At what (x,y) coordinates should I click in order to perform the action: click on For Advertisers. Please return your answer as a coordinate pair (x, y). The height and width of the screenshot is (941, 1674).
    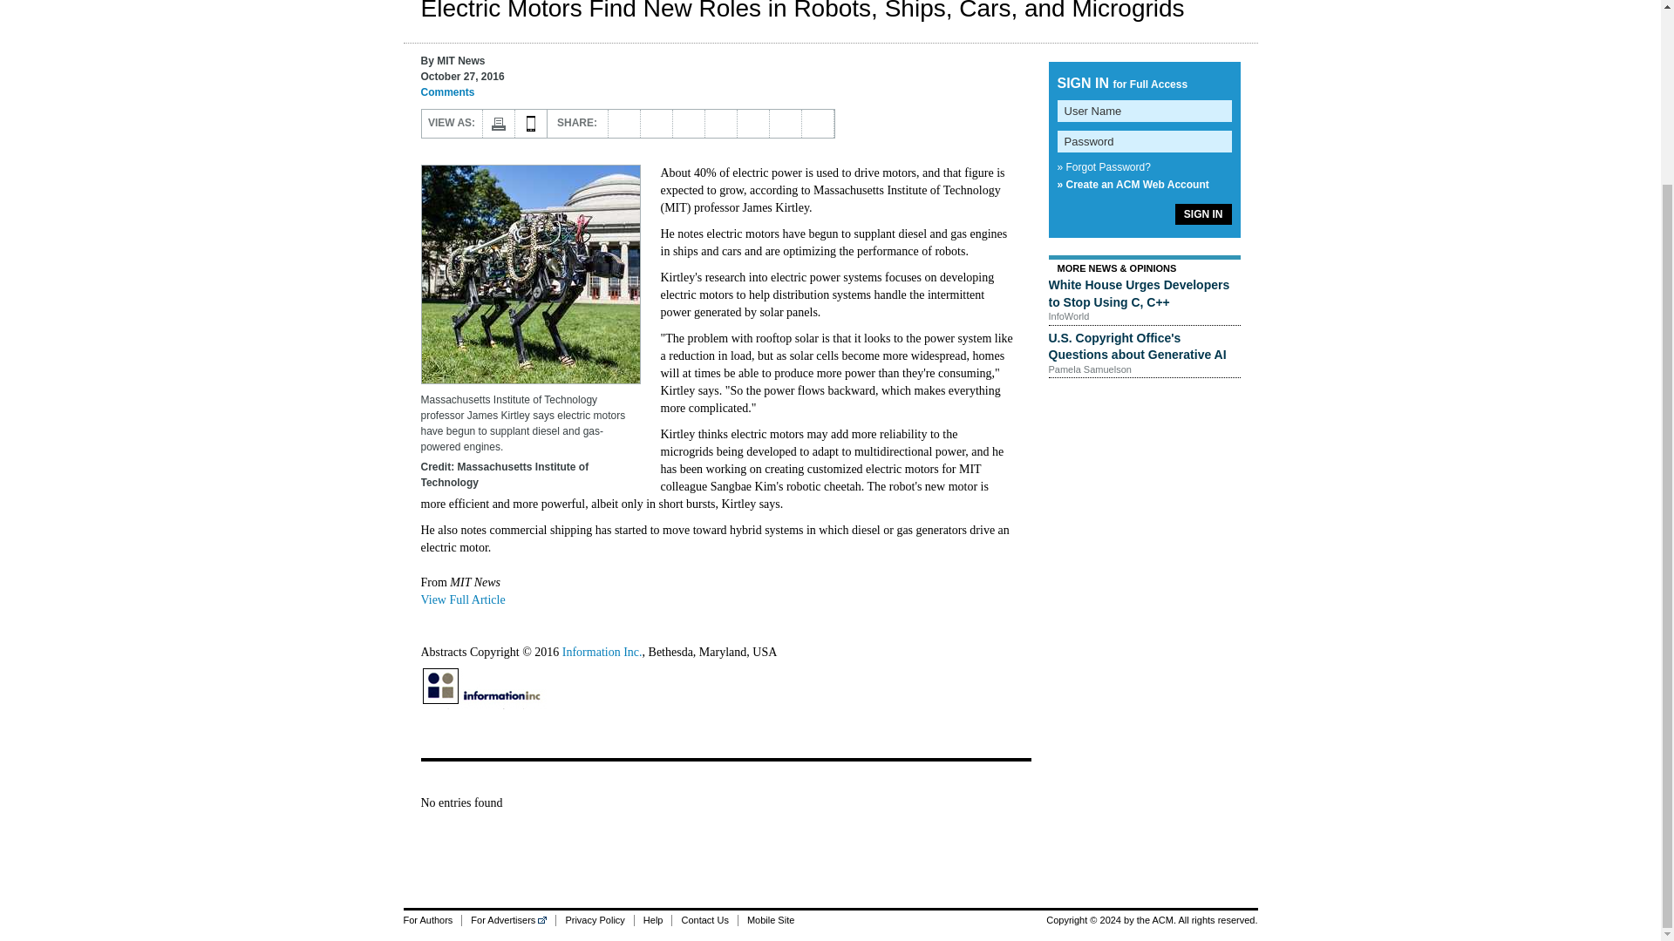
    Looking at the image, I should click on (508, 920).